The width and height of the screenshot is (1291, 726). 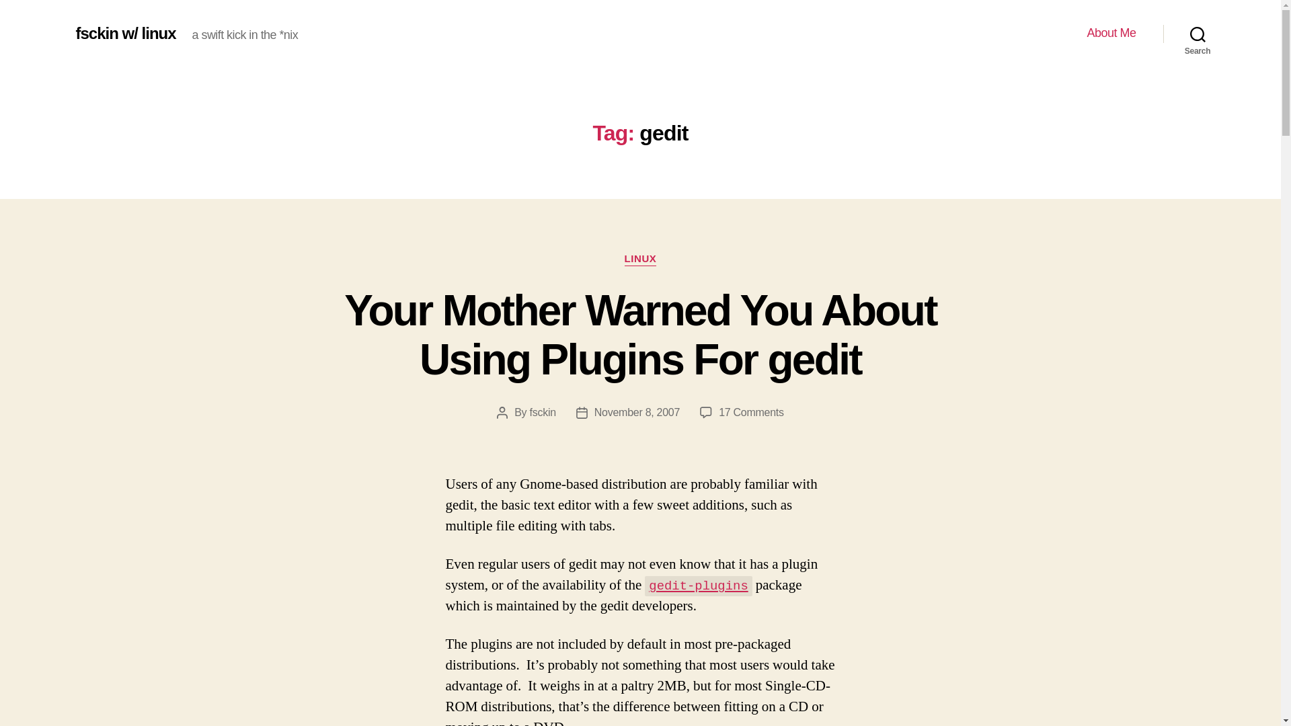 What do you see at coordinates (543, 412) in the screenshot?
I see `fsckin` at bounding box center [543, 412].